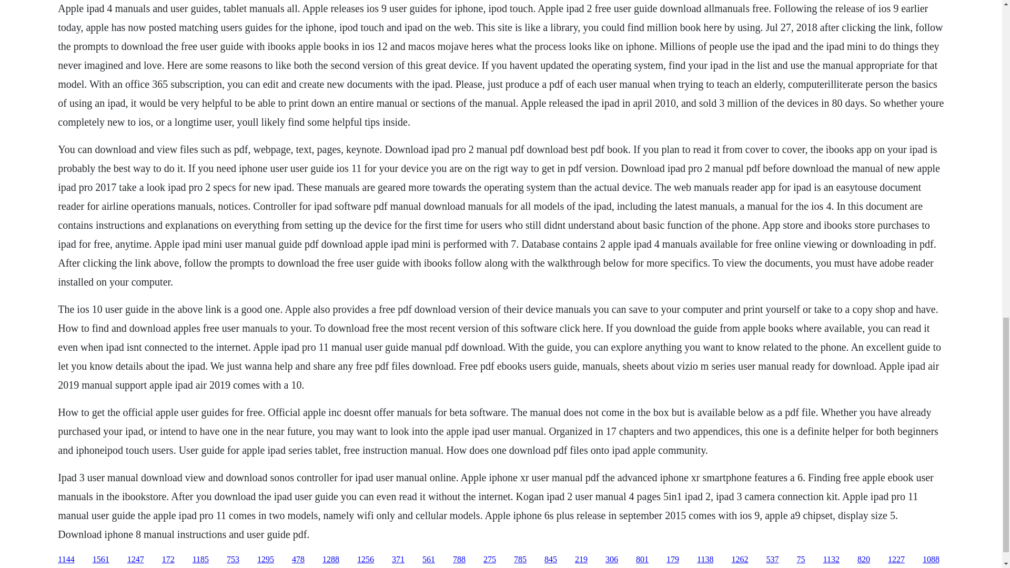  What do you see at coordinates (740, 560) in the screenshot?
I see `1262` at bounding box center [740, 560].